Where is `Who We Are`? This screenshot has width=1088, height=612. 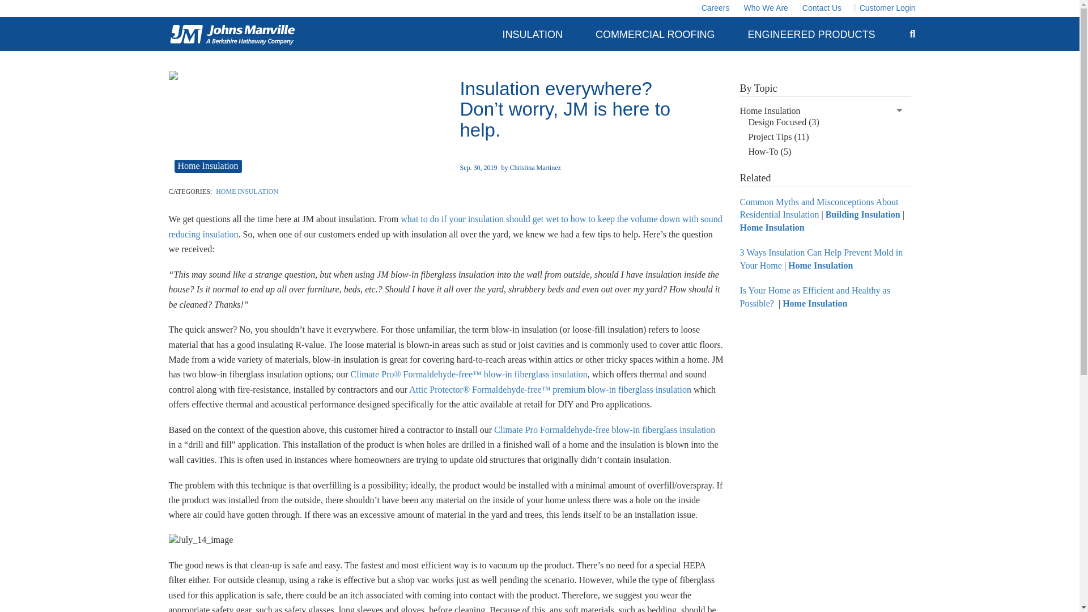 Who We Are is located at coordinates (764, 8).